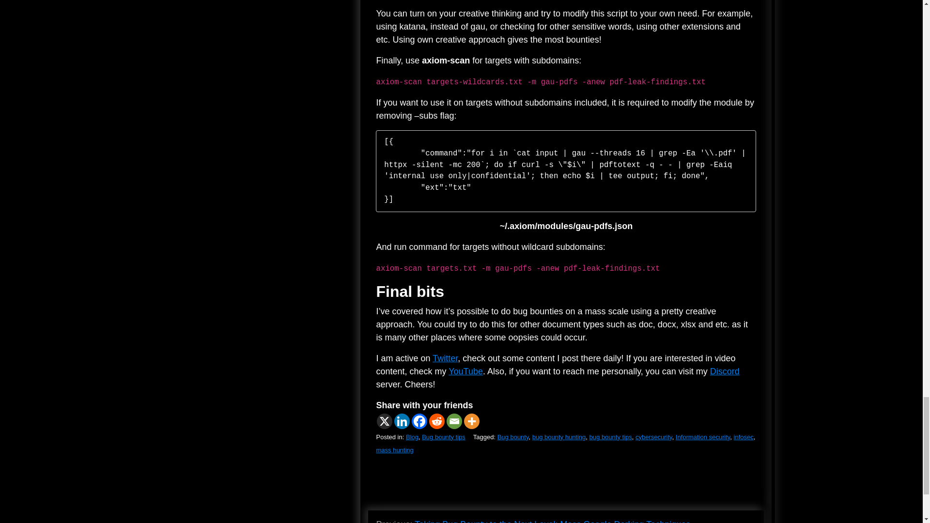 This screenshot has height=523, width=930. I want to click on Email, so click(454, 421).